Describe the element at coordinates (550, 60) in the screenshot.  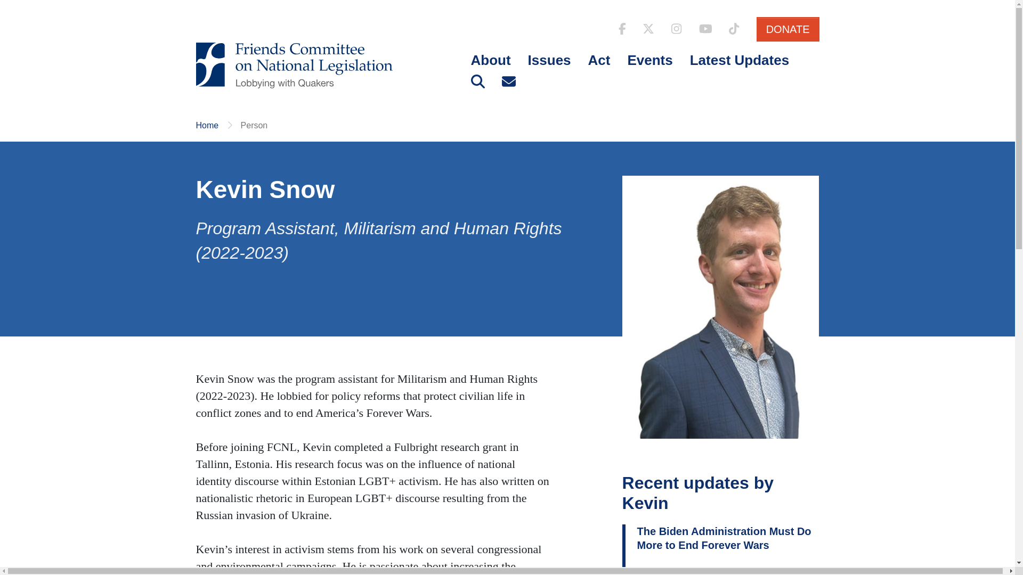
I see `Issues` at that location.